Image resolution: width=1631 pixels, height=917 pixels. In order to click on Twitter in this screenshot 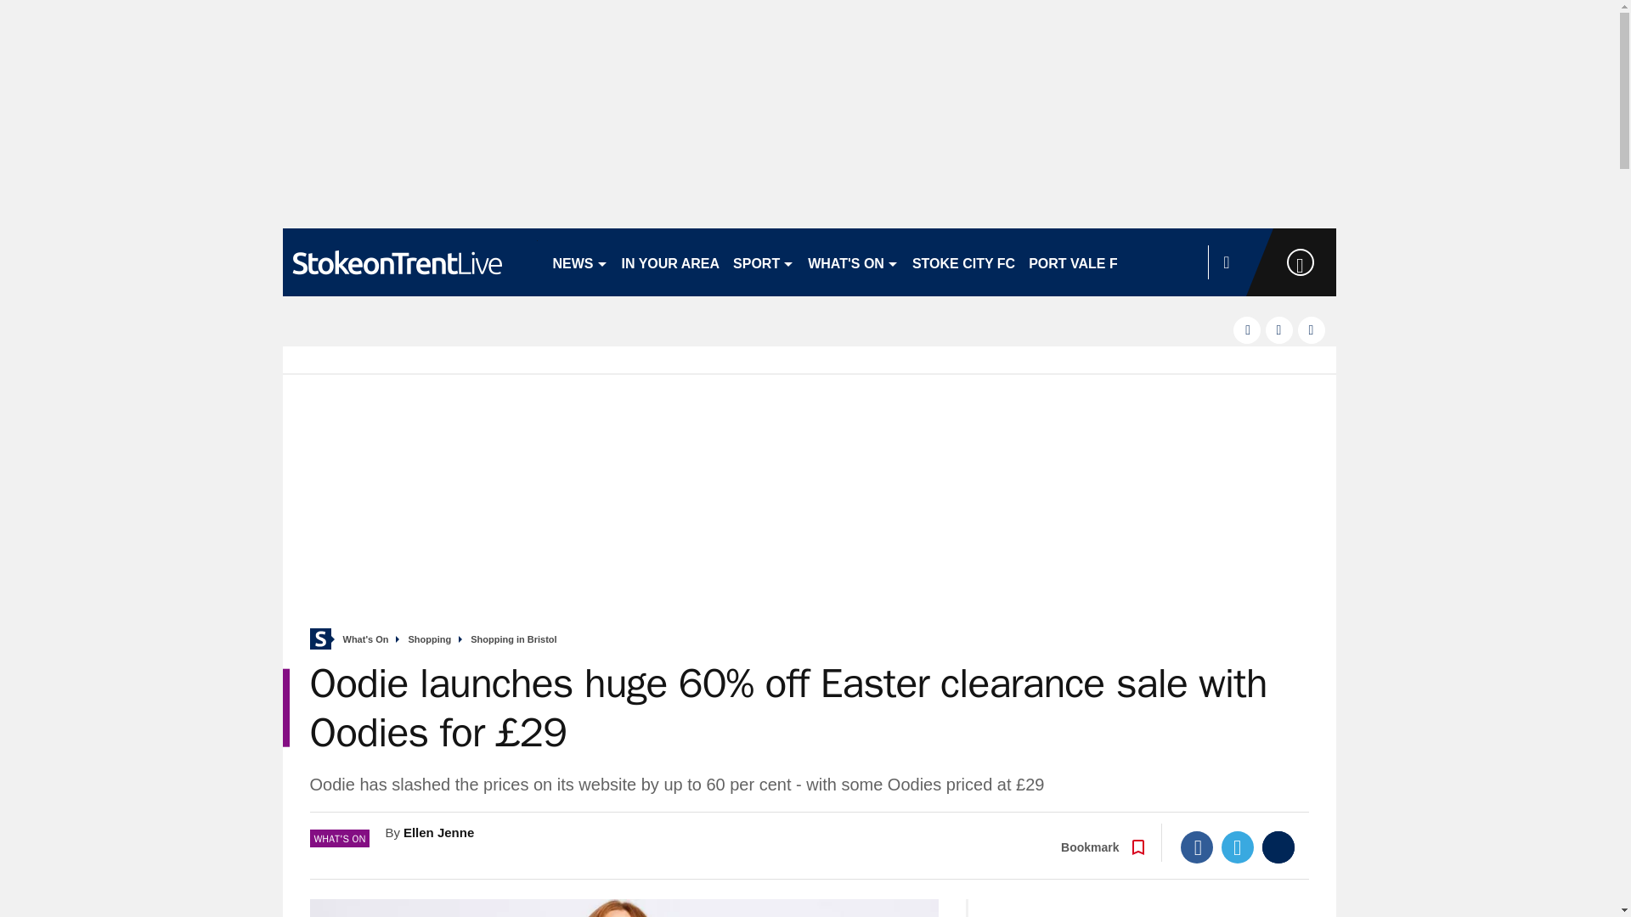, I will do `click(1238, 847)`.